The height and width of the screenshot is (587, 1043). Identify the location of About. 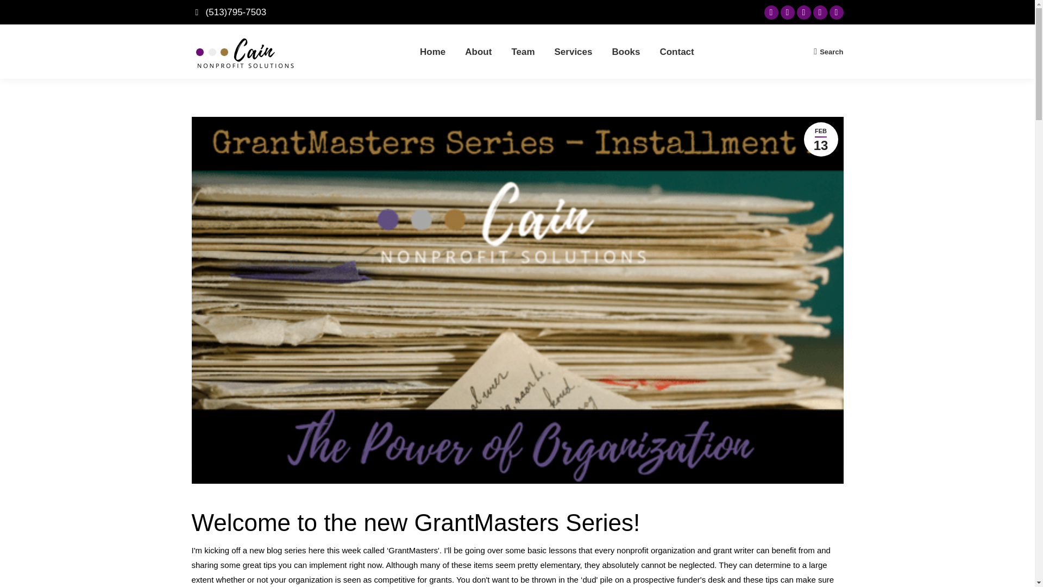
(478, 51).